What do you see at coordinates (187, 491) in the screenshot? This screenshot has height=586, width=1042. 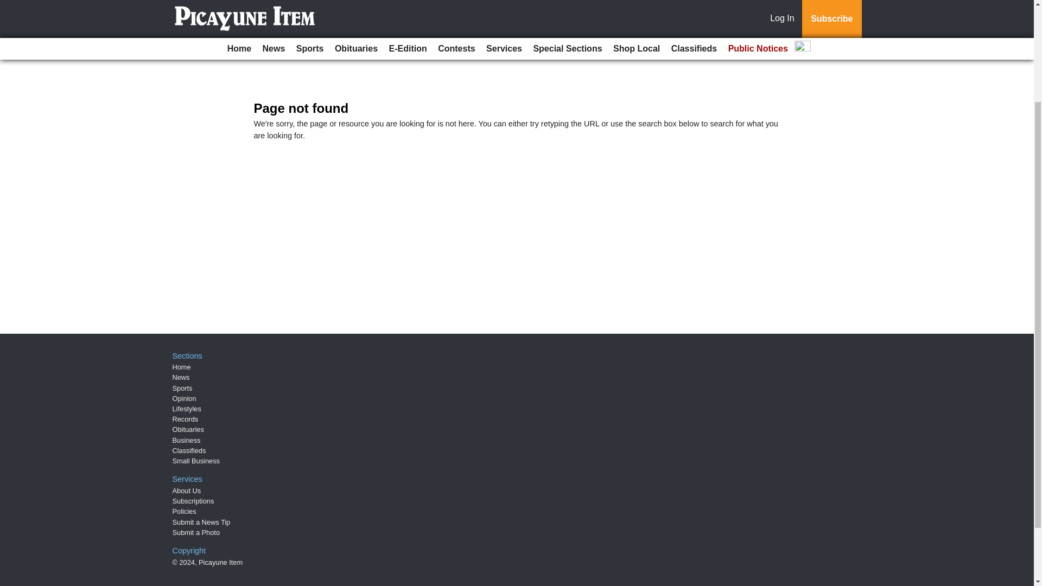 I see `About Us` at bounding box center [187, 491].